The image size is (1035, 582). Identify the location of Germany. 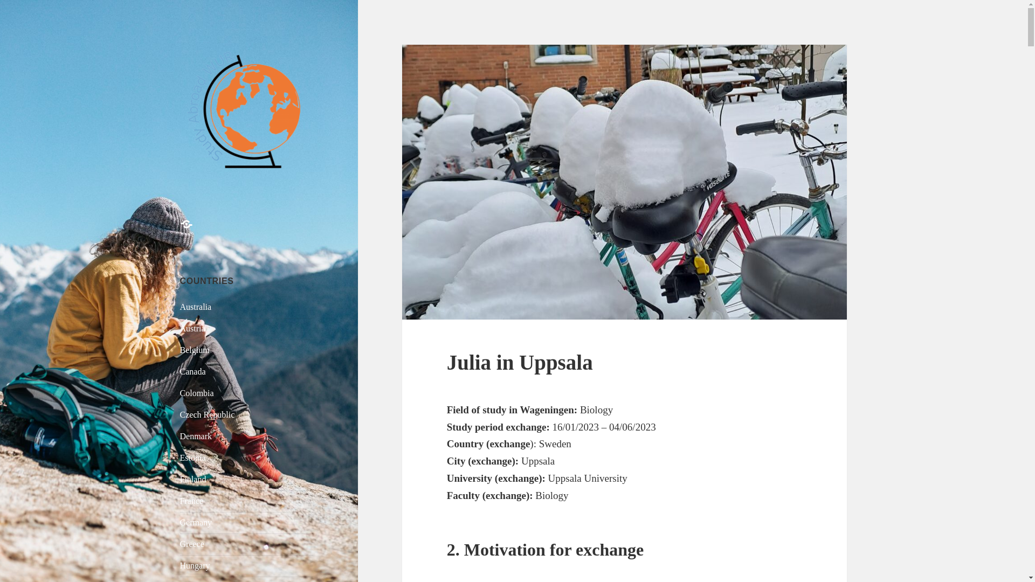
(196, 523).